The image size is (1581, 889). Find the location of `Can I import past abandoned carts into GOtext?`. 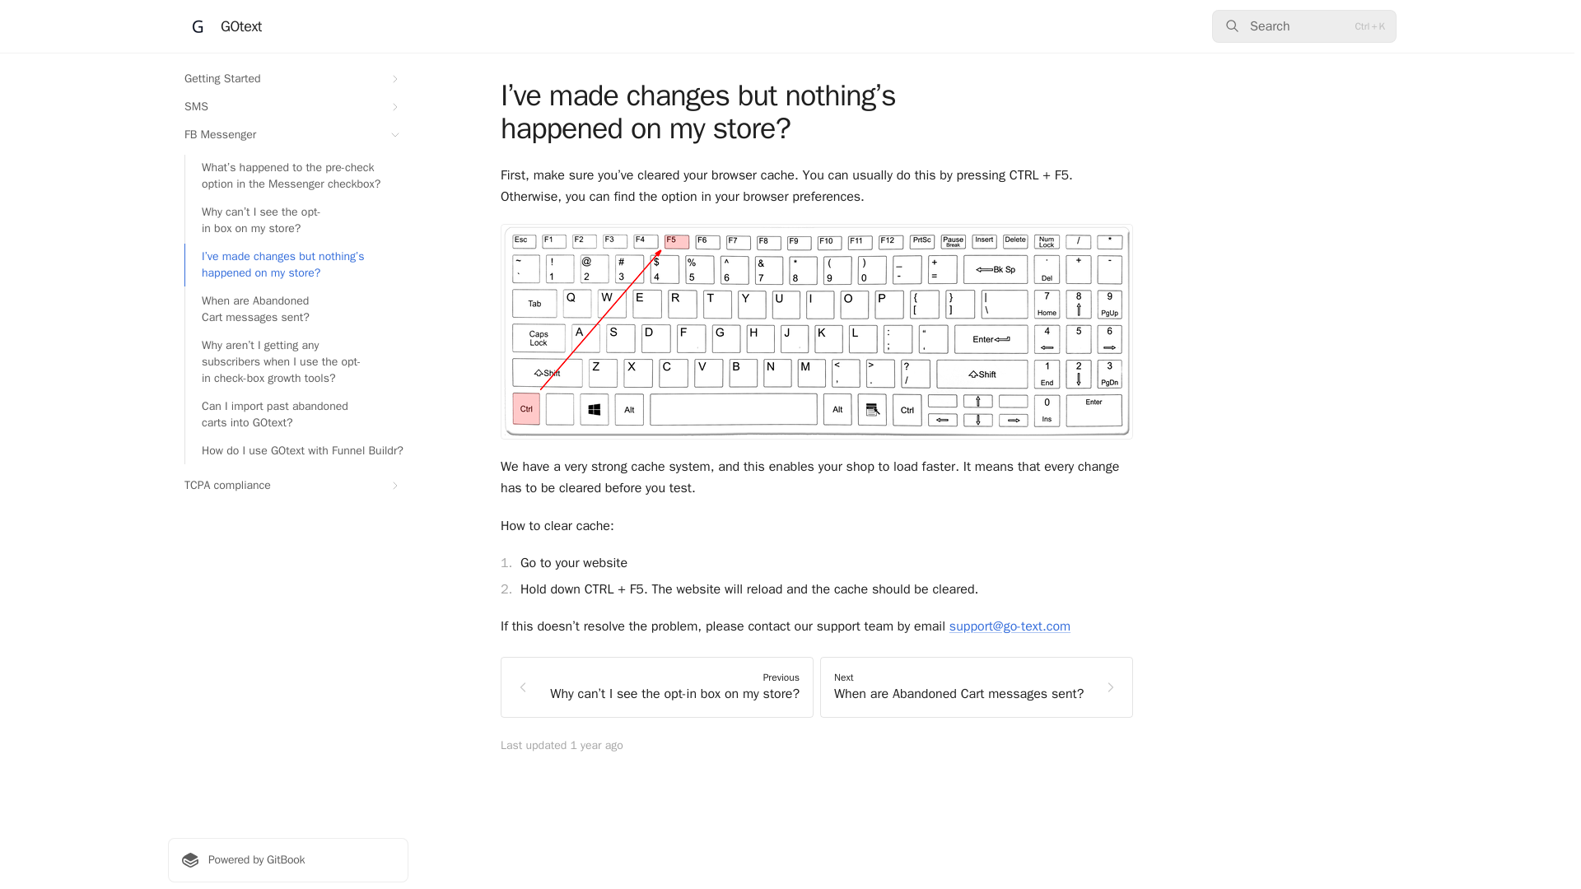

Can I import past abandoned carts into GOtext? is located at coordinates (296, 415).